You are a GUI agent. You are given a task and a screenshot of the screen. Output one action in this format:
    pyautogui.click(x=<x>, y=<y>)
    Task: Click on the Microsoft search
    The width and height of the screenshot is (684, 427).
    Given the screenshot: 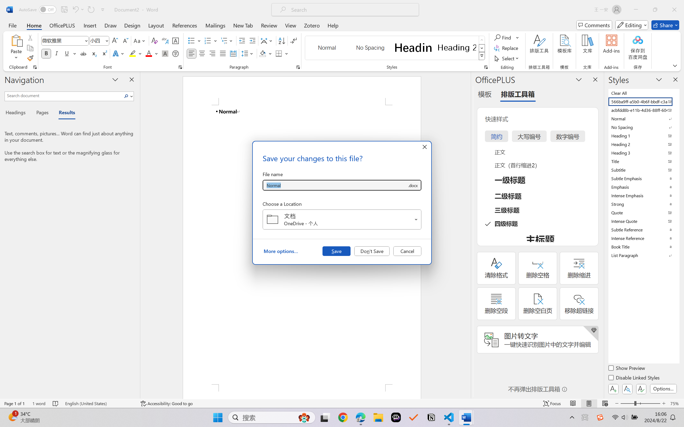 What is the action you would take?
    pyautogui.click(x=352, y=10)
    